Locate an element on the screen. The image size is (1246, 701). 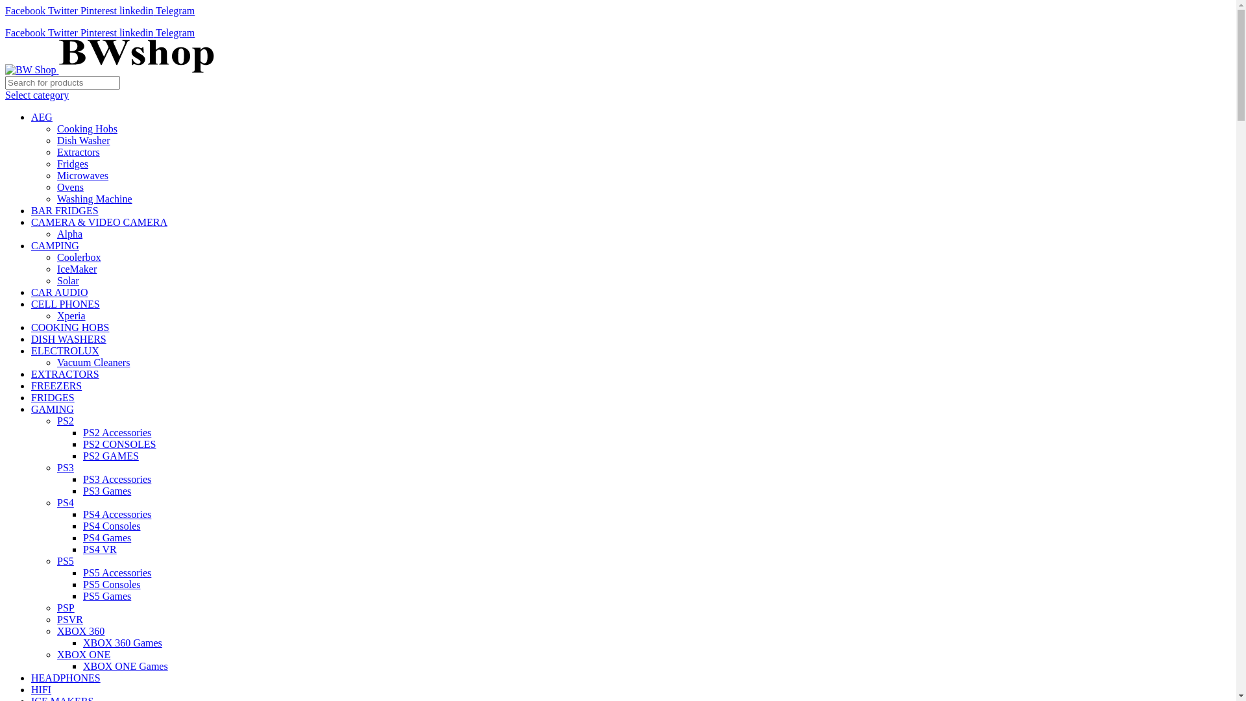
DISH WASHERS is located at coordinates (69, 339).